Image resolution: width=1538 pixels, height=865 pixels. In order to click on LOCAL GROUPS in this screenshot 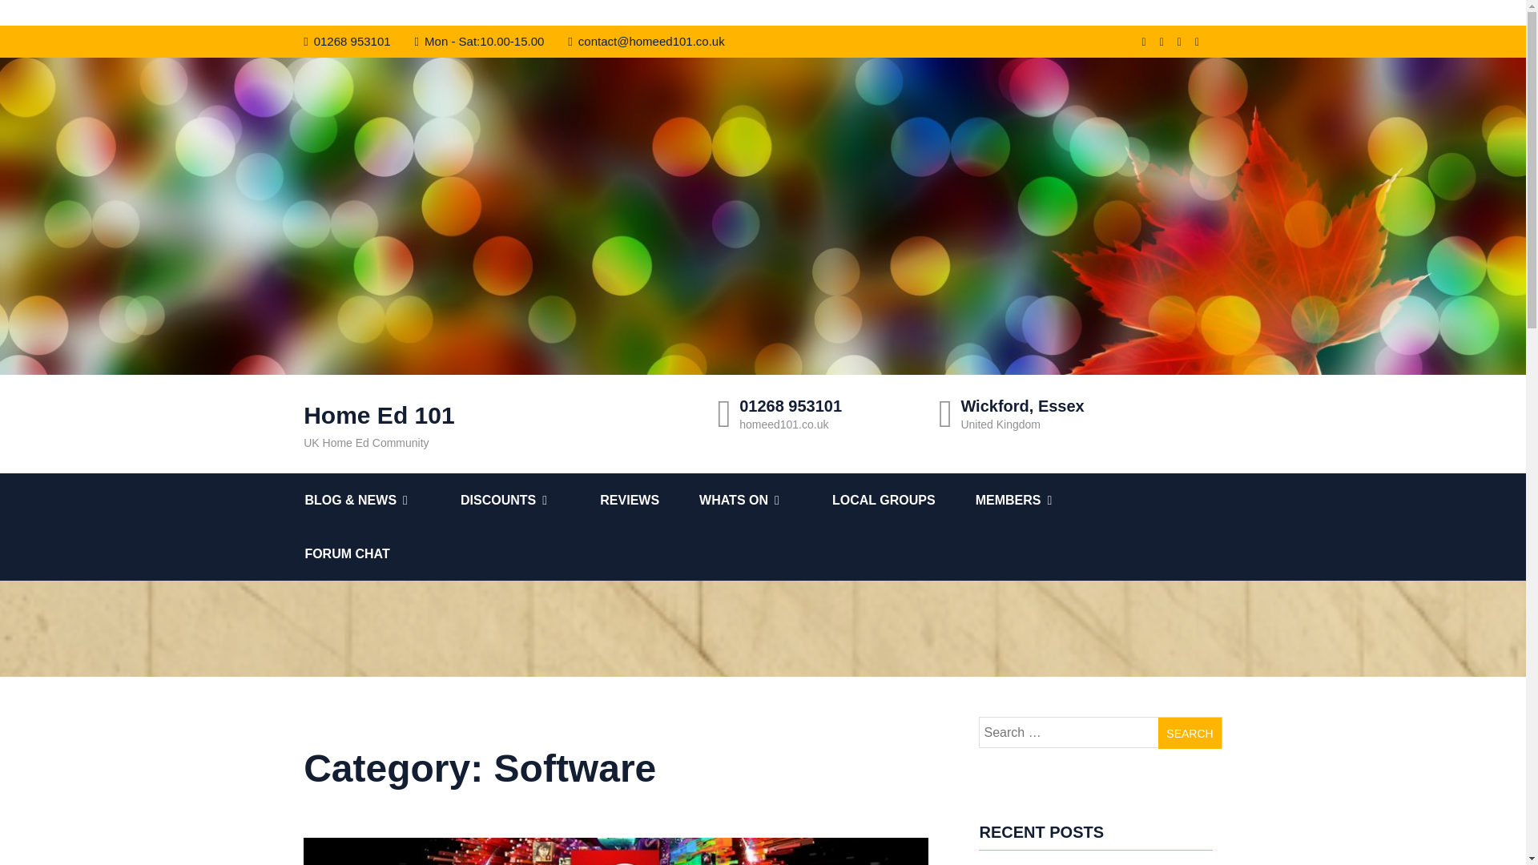, I will do `click(904, 500)`.